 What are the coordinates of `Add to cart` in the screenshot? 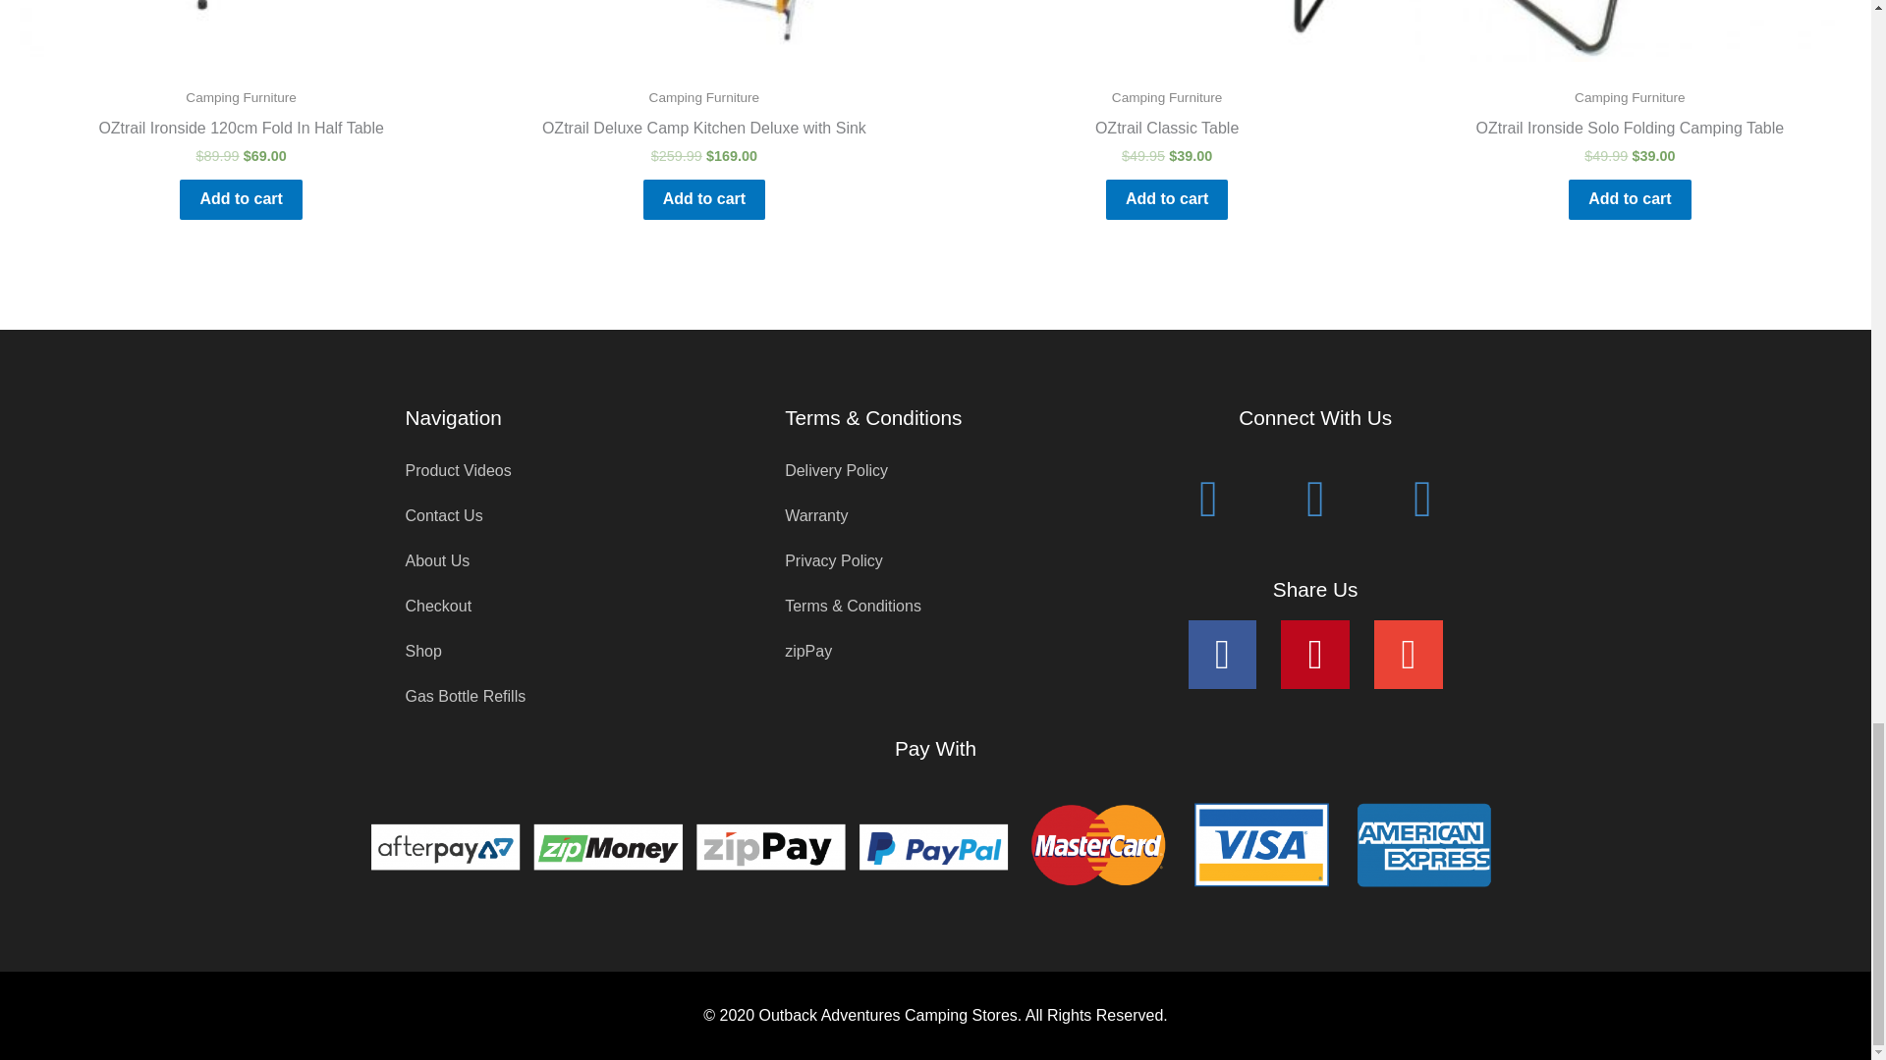 It's located at (703, 198).